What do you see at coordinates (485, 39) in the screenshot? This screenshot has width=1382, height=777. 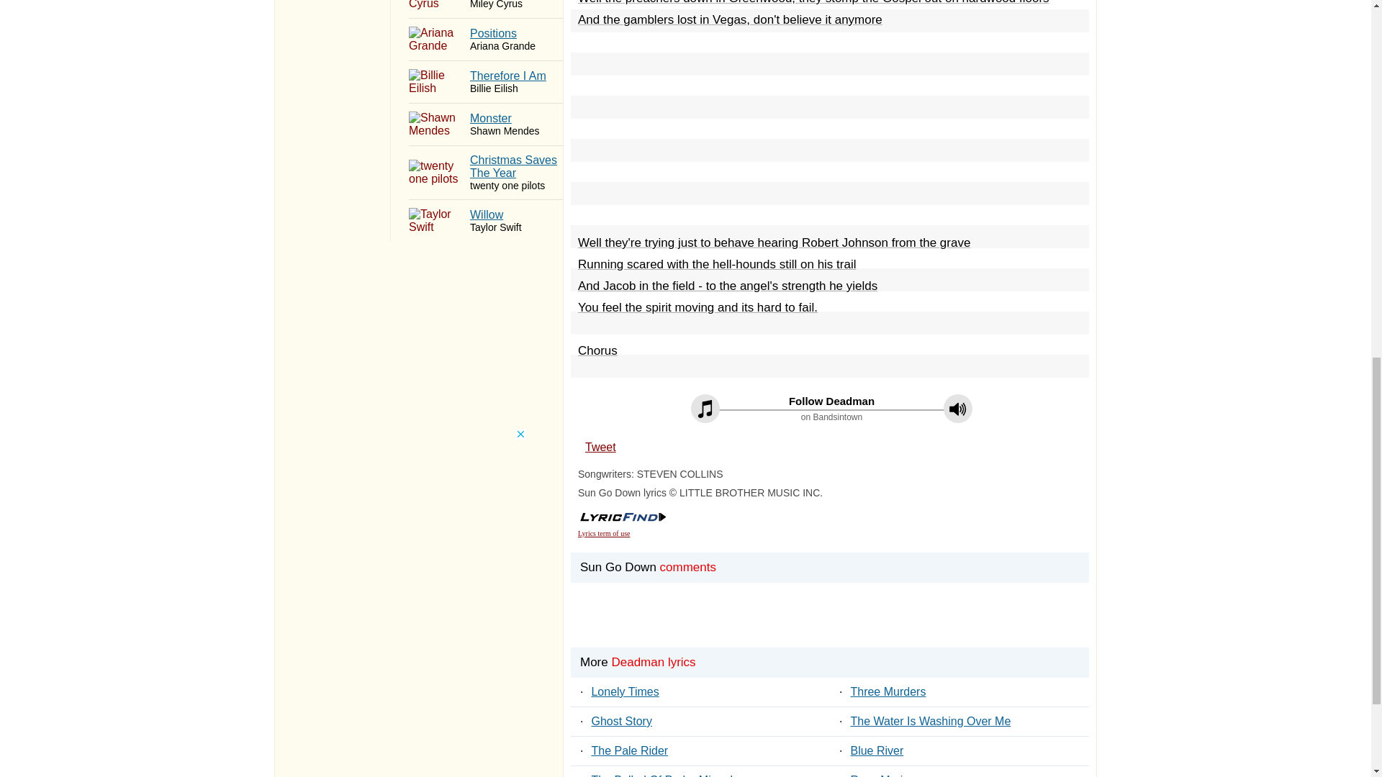 I see `Lonely Times lyrics` at bounding box center [485, 39].